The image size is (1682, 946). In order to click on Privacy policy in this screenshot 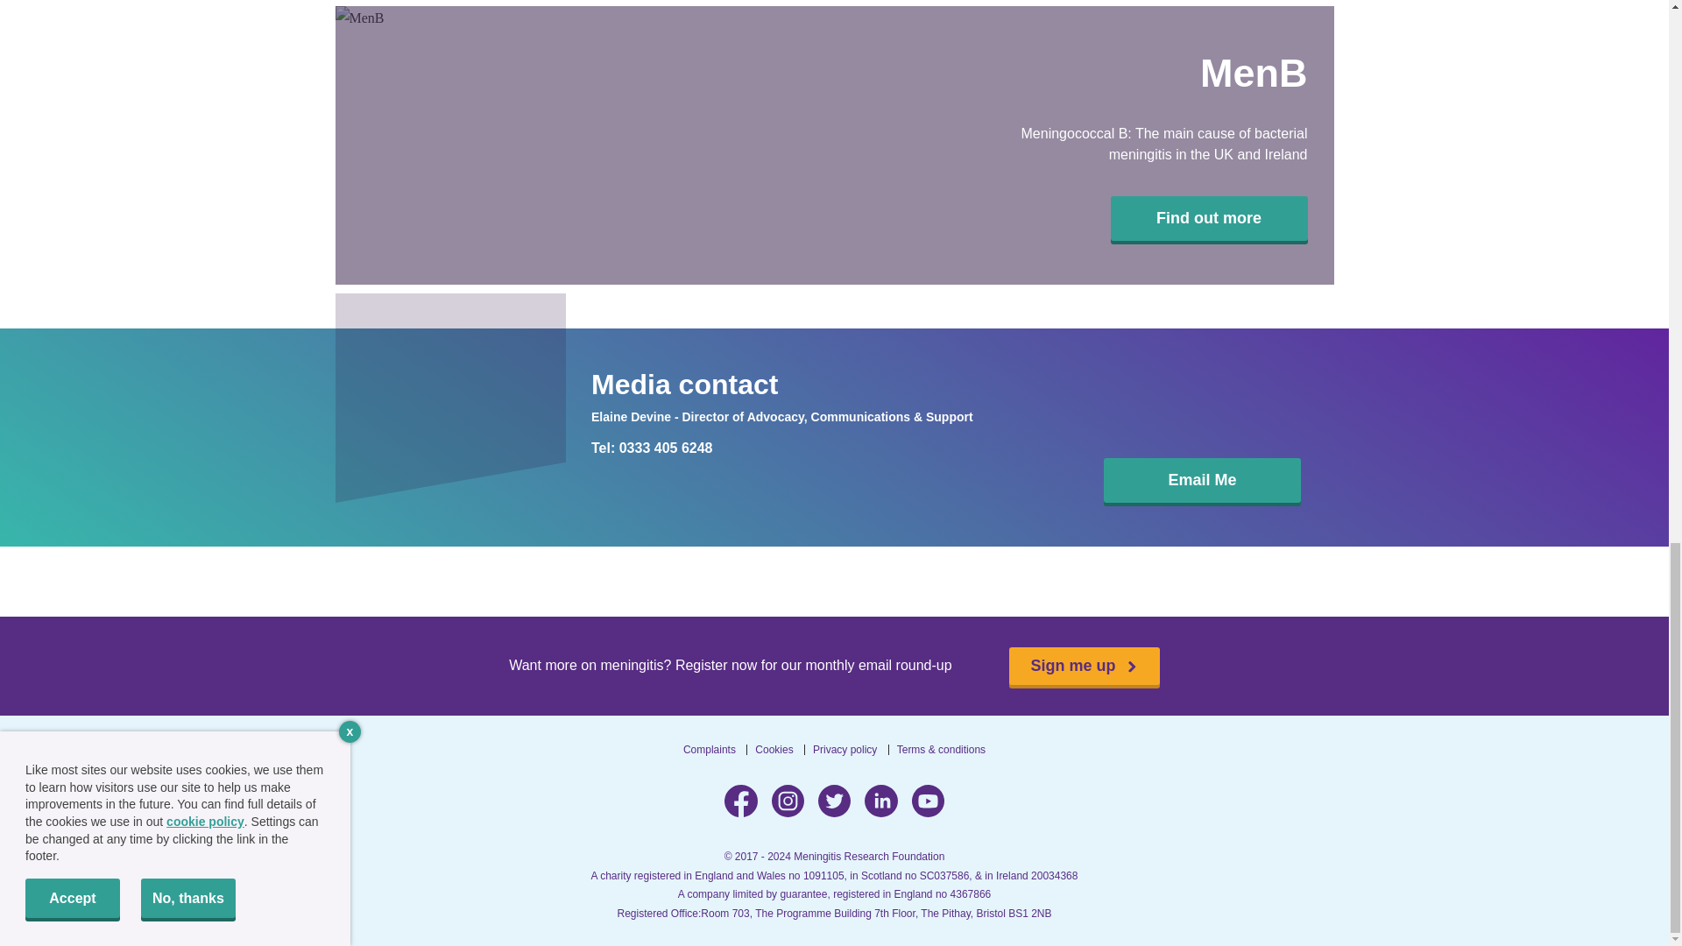, I will do `click(845, 749)`.